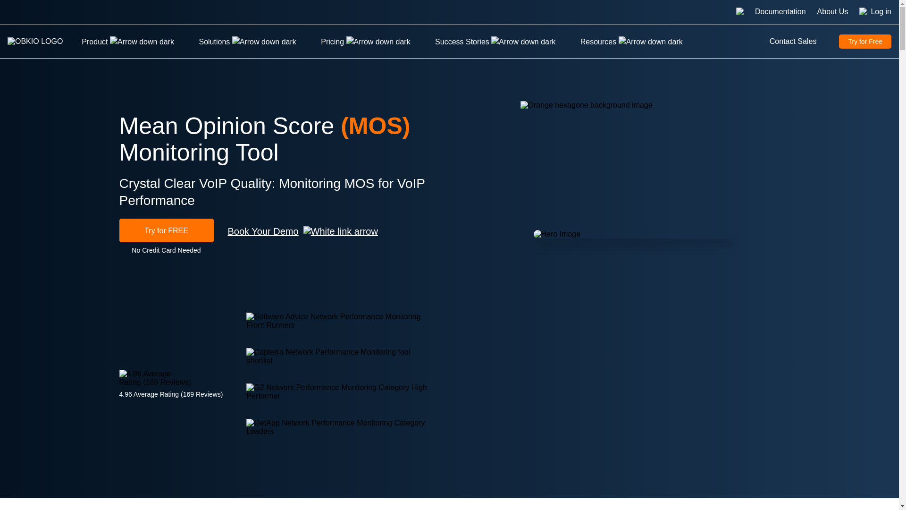 The image size is (906, 510). I want to click on About Us, so click(832, 12).